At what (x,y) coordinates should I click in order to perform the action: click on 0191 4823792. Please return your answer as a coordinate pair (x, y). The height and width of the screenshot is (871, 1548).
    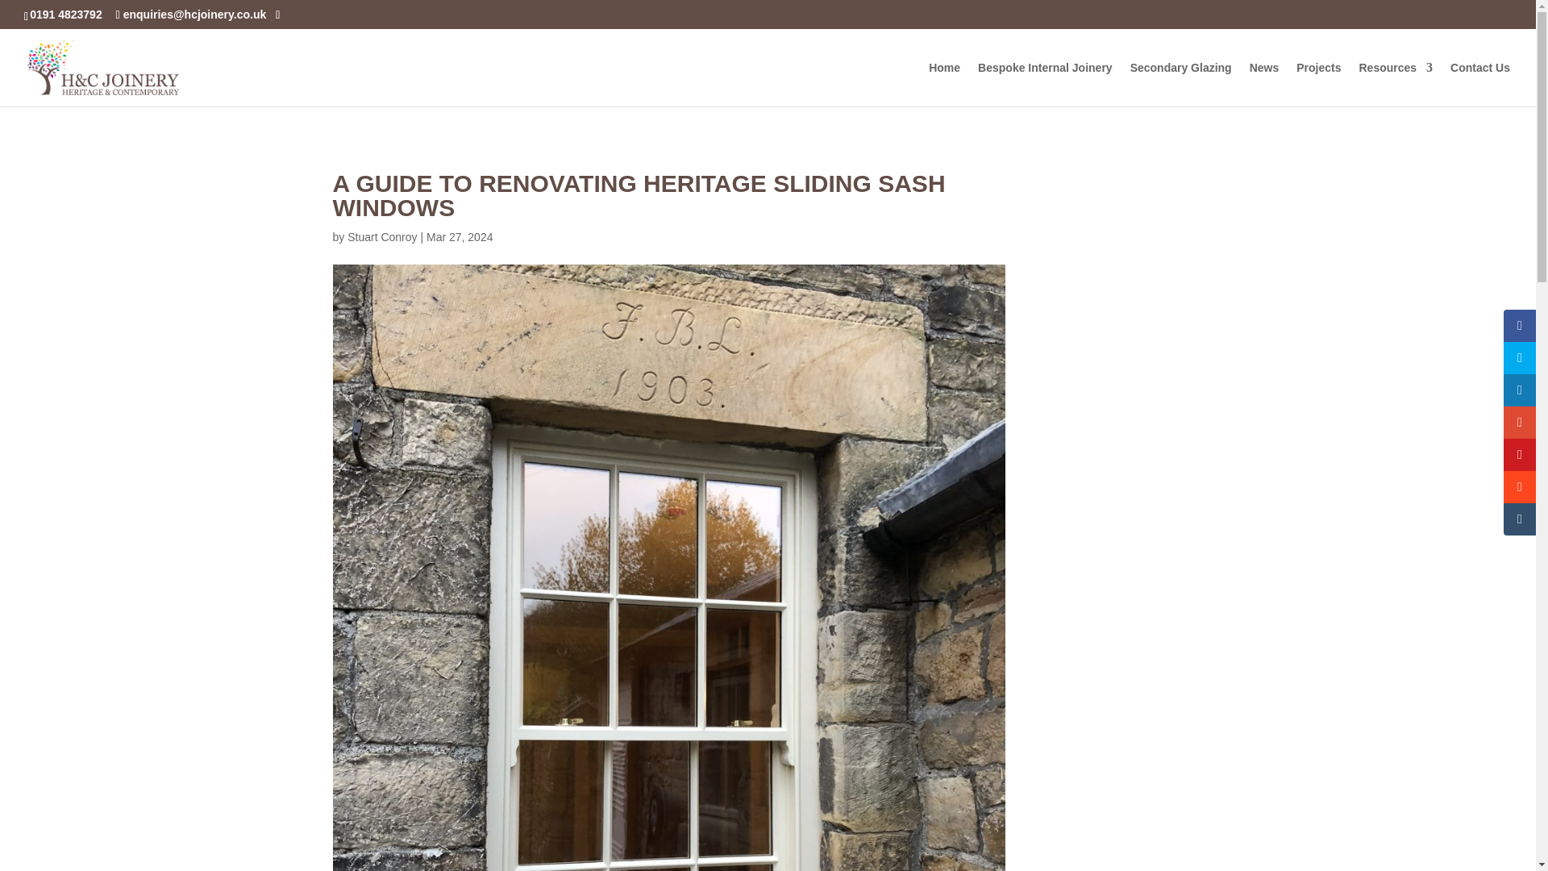
    Looking at the image, I should click on (69, 14).